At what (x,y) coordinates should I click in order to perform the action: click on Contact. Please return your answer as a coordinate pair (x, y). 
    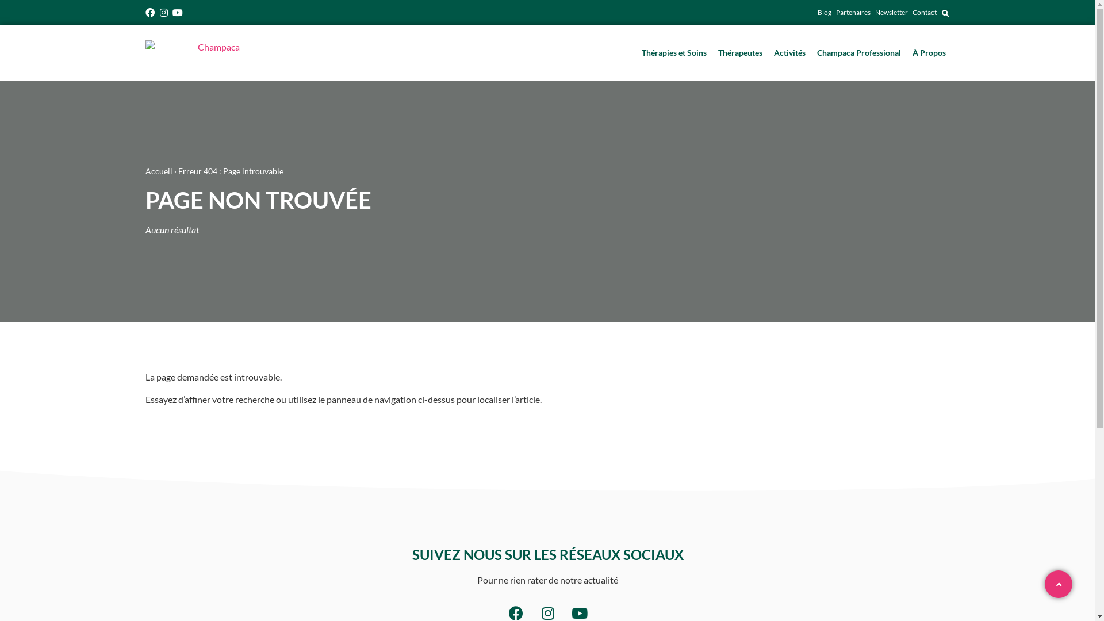
    Looking at the image, I should click on (924, 13).